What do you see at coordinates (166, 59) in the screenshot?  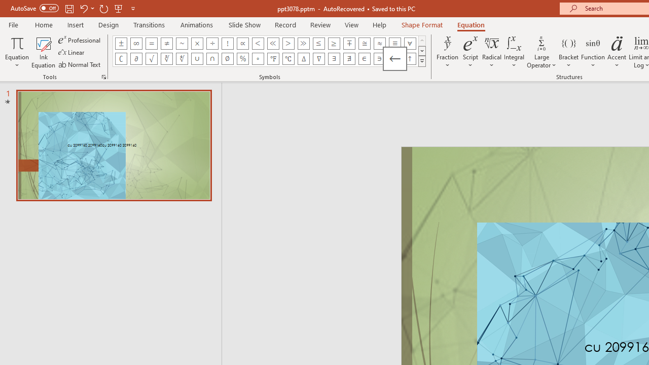 I see `Equation Symbol Cube Root` at bounding box center [166, 59].